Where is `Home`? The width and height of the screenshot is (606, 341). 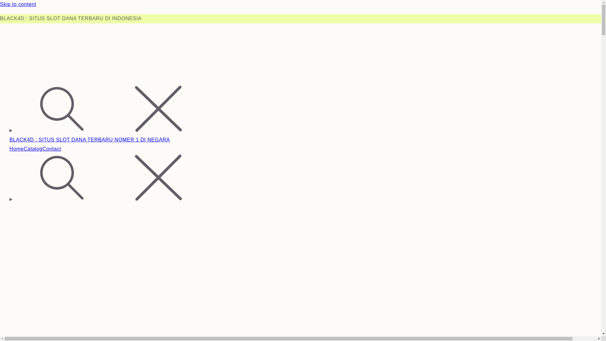 Home is located at coordinates (16, 149).